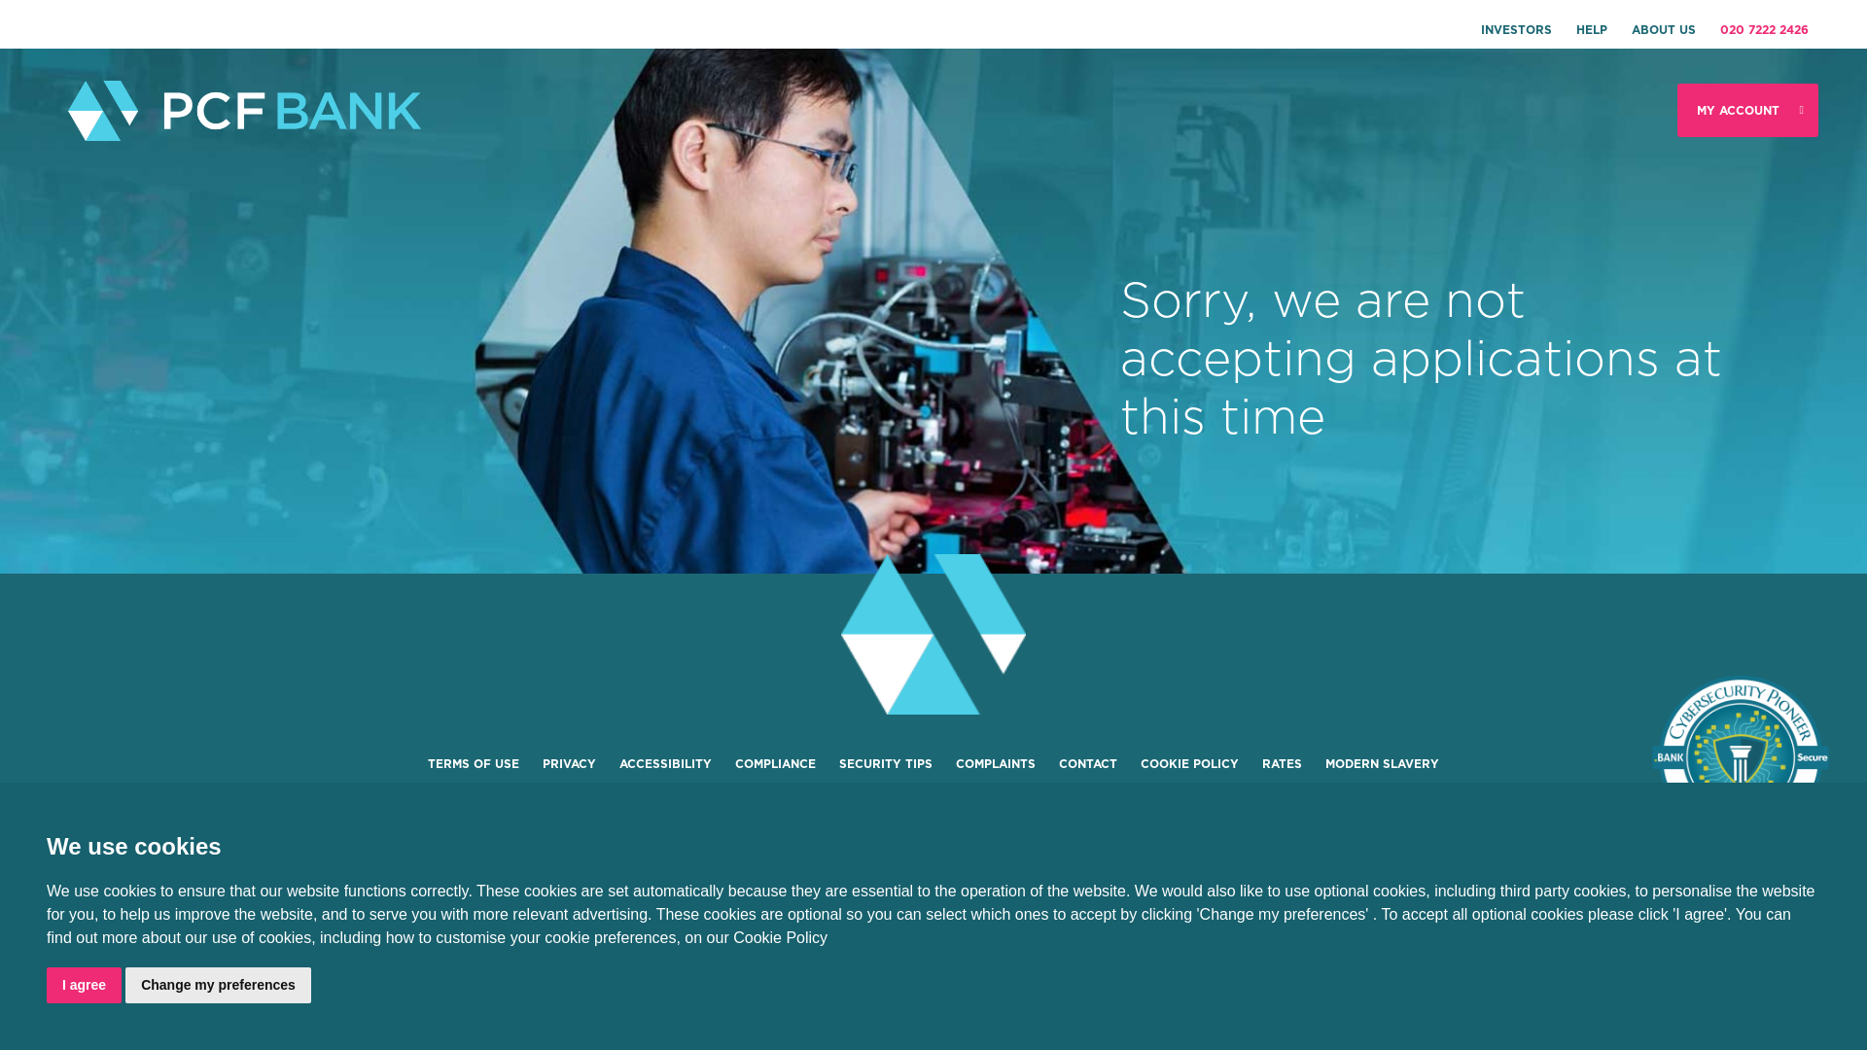  I want to click on Cookie Policy, so click(780, 939).